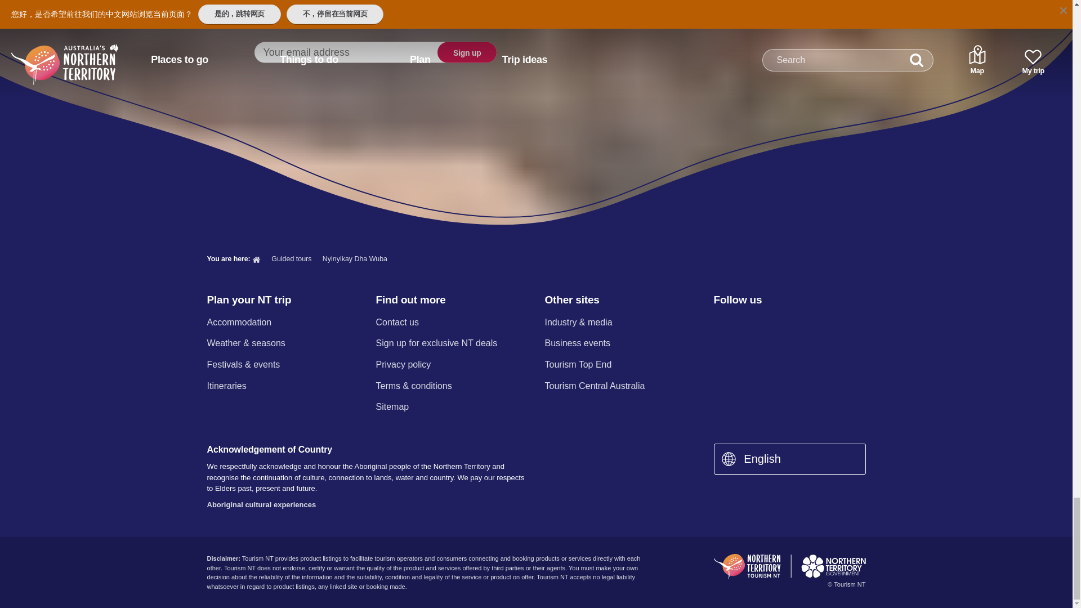 Image resolution: width=1081 pixels, height=608 pixels. Describe the element at coordinates (780, 323) in the screenshot. I see `Twitter` at that location.